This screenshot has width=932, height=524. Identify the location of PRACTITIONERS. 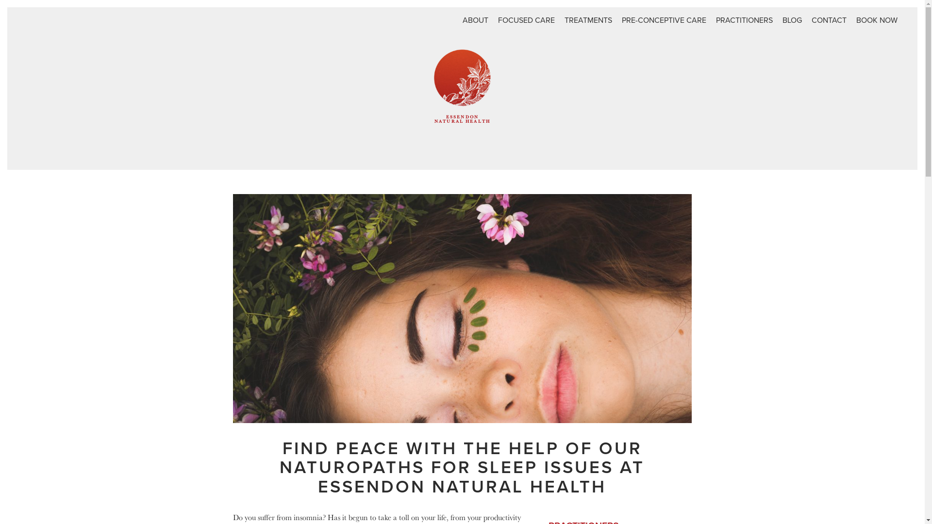
(745, 20).